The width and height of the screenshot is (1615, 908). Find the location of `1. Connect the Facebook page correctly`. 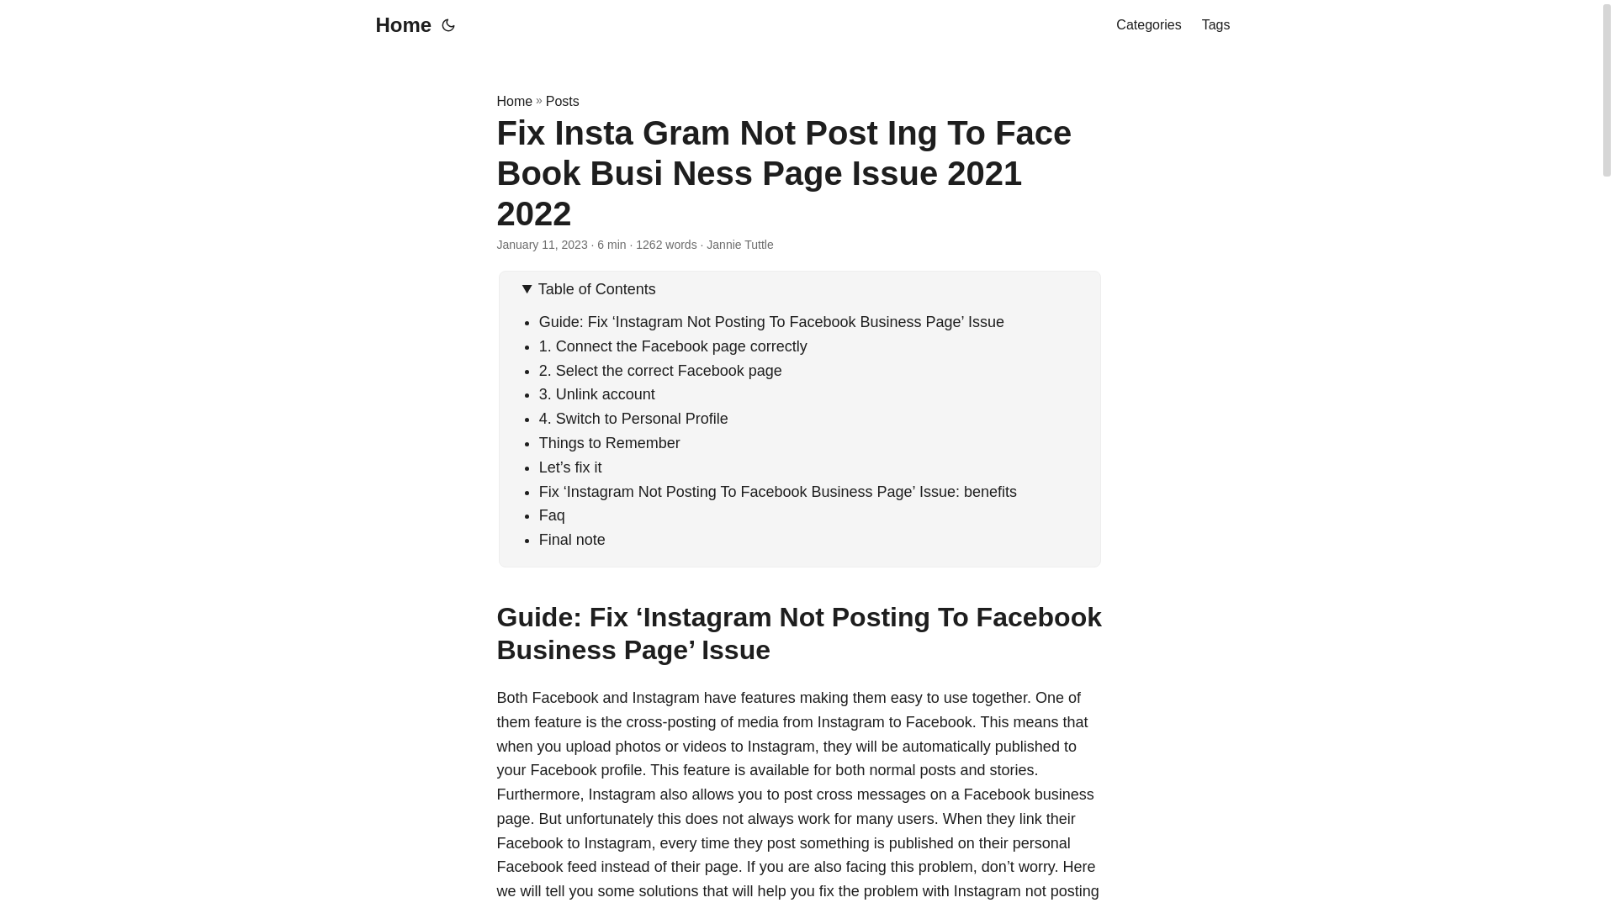

1. Connect the Facebook page correctly is located at coordinates (673, 346).